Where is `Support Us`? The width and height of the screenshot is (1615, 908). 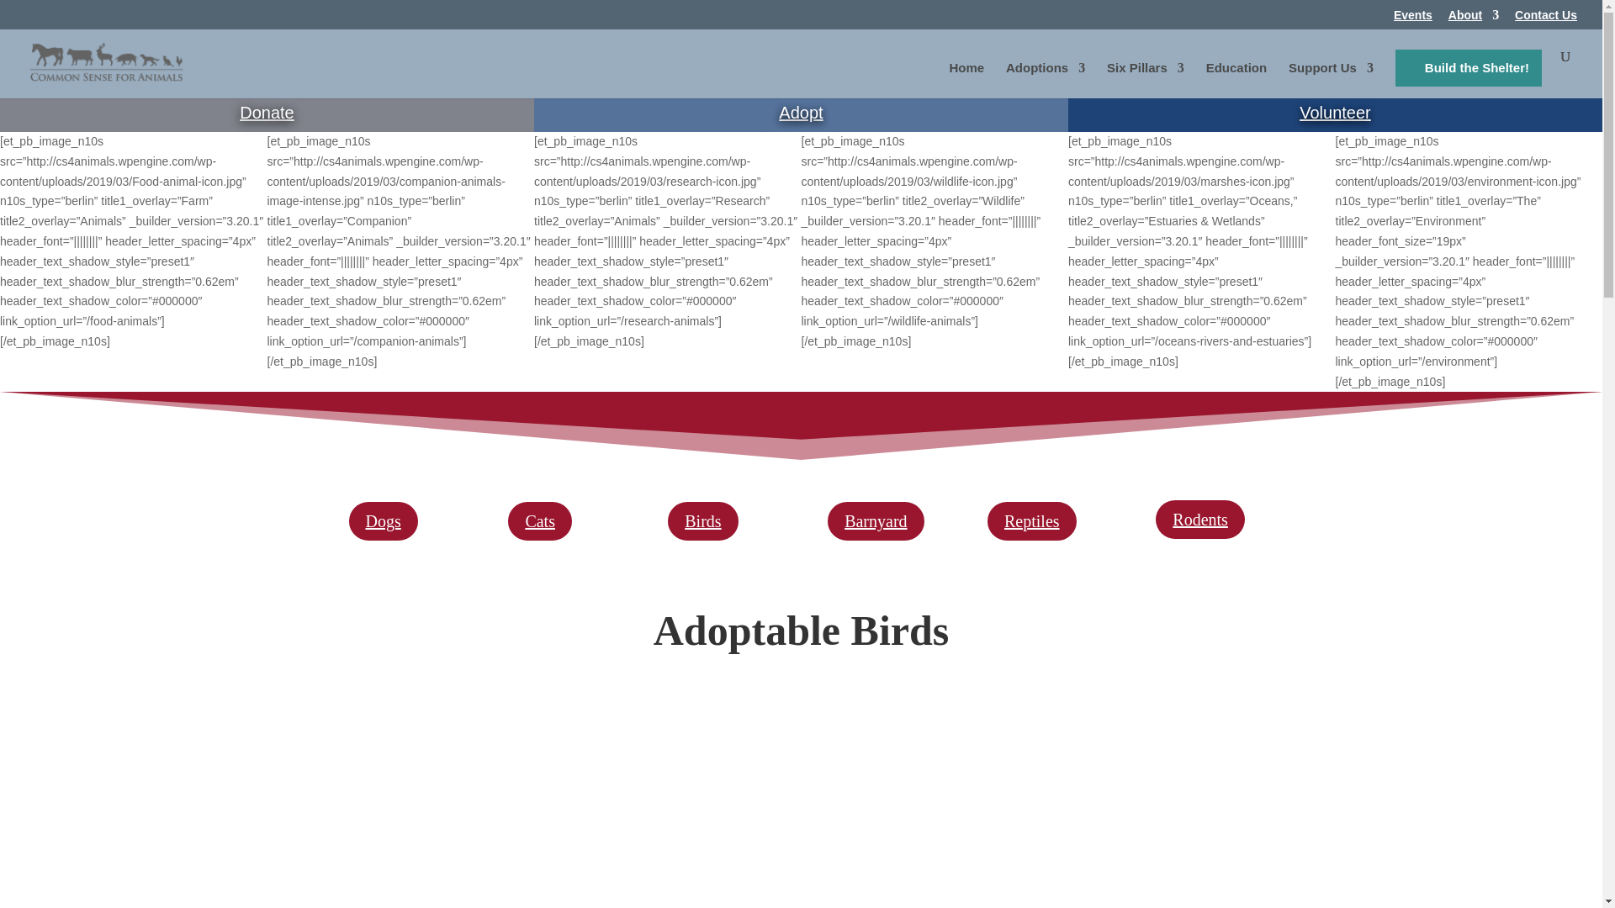 Support Us is located at coordinates (1331, 80).